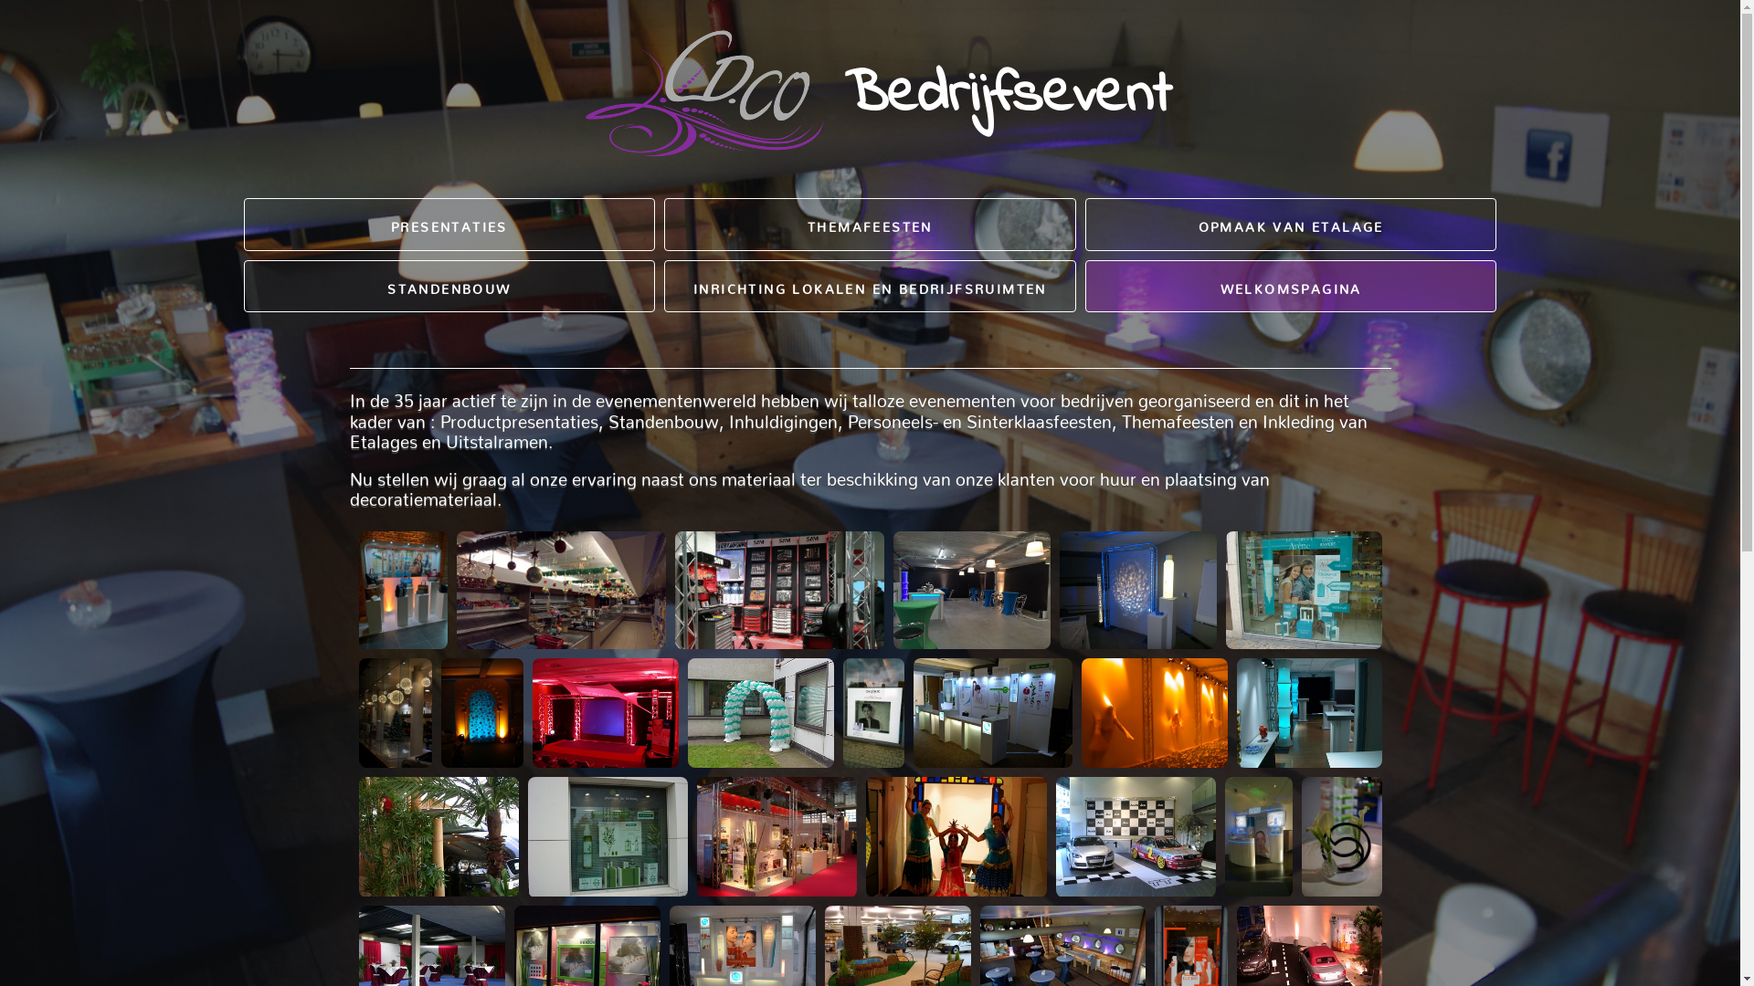 The height and width of the screenshot is (986, 1754). What do you see at coordinates (977, 741) in the screenshot?
I see `eb.ocdc@ofni` at bounding box center [977, 741].